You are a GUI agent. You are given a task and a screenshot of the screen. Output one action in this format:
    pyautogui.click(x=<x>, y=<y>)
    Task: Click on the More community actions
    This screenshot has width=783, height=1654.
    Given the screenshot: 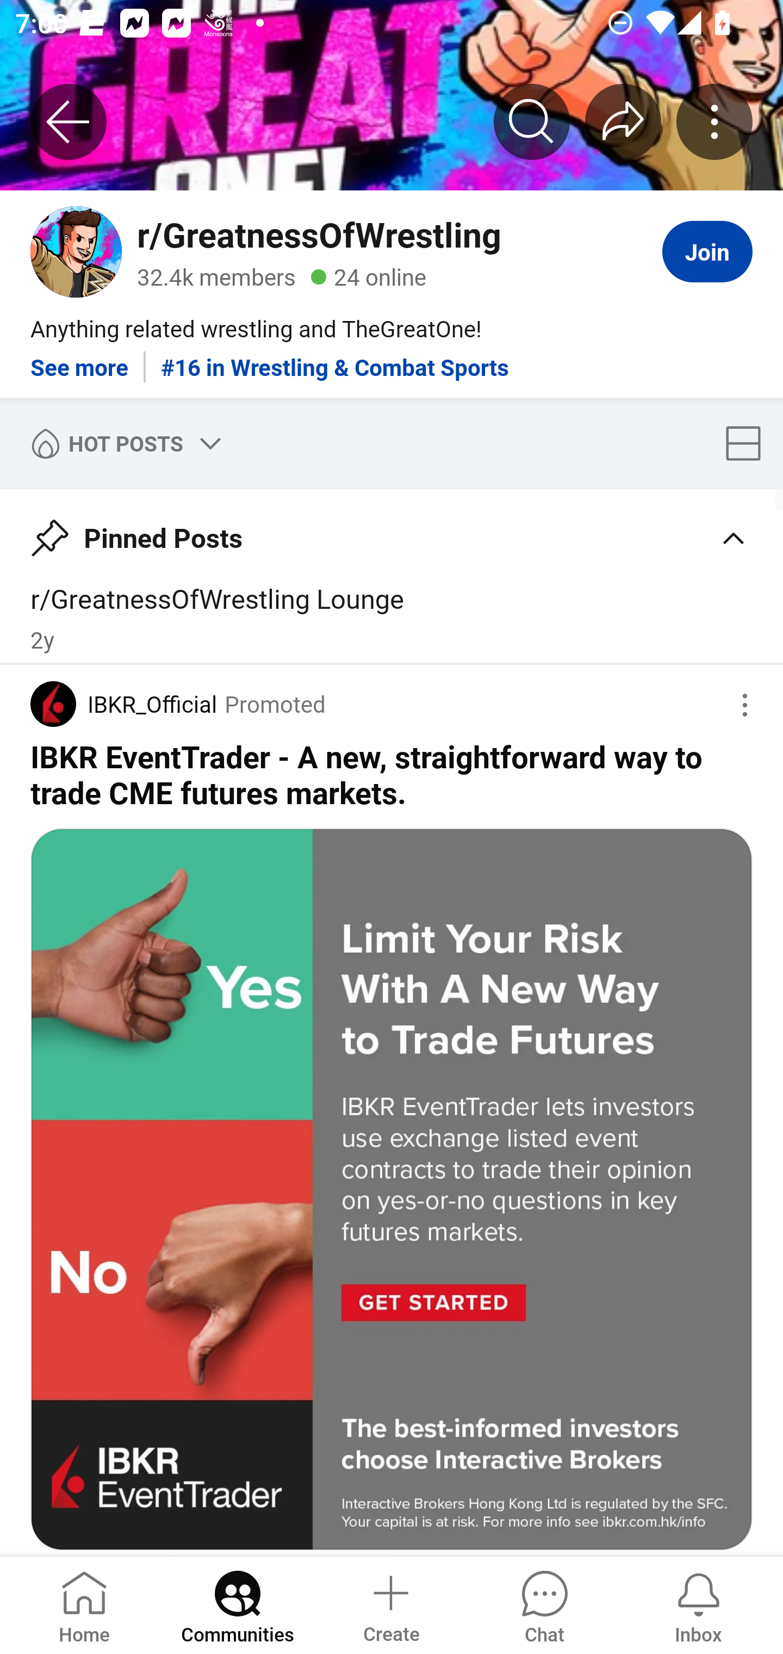 What is the action you would take?
    pyautogui.click(x=714, y=121)
    